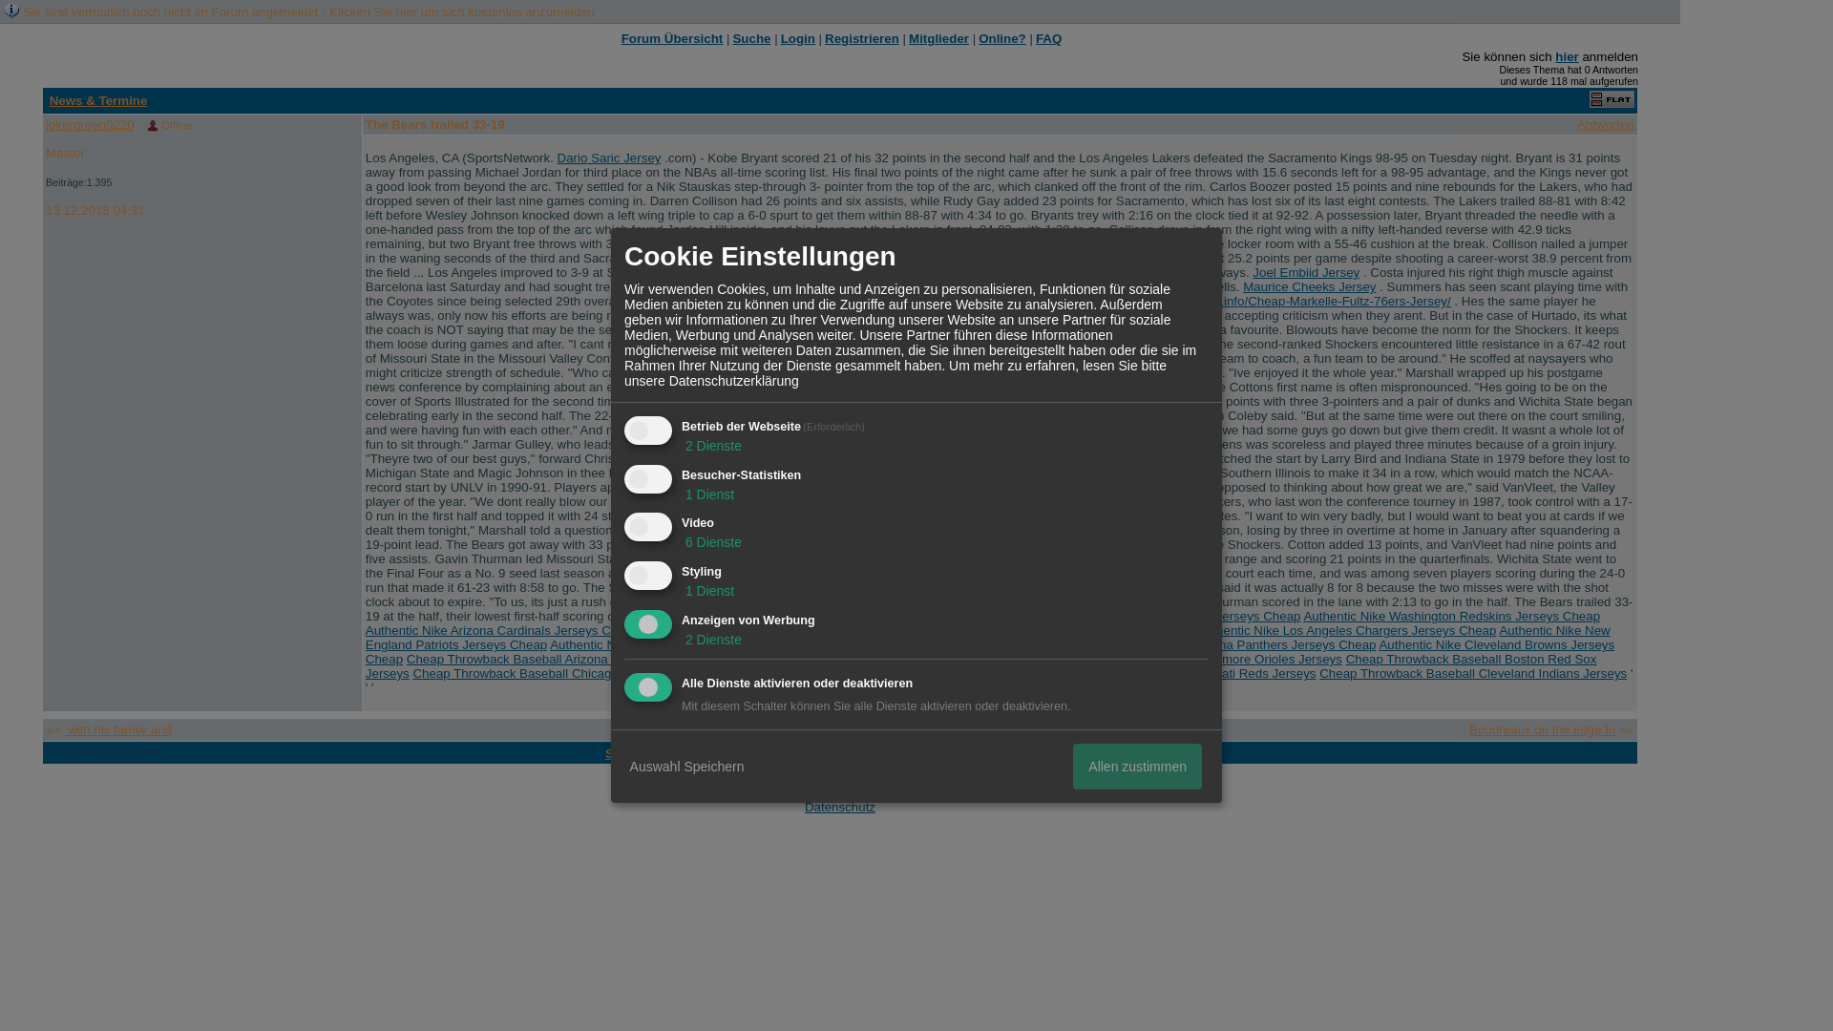  What do you see at coordinates (1052, 630) in the screenshot?
I see `Authentic Nike Green Bay Packers Jerseys Cheap` at bounding box center [1052, 630].